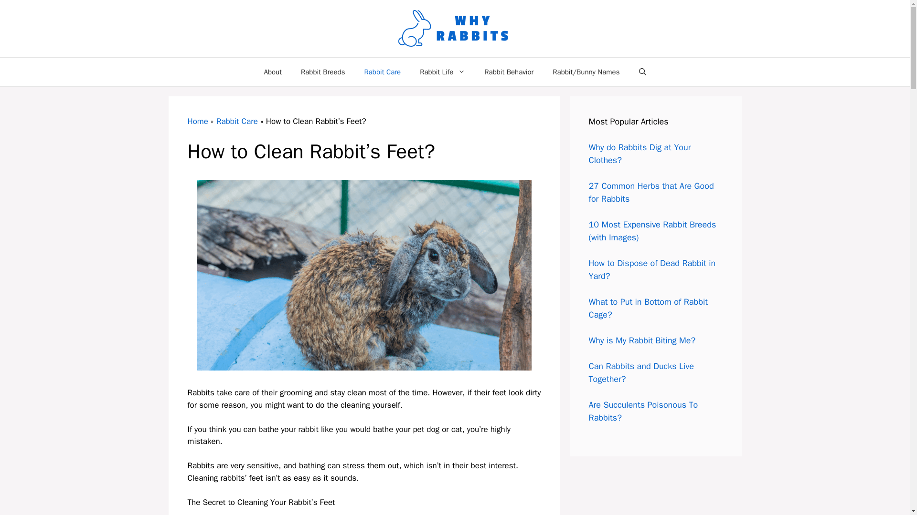  Describe the element at coordinates (323, 72) in the screenshot. I see `Rabbit Breeds` at that location.